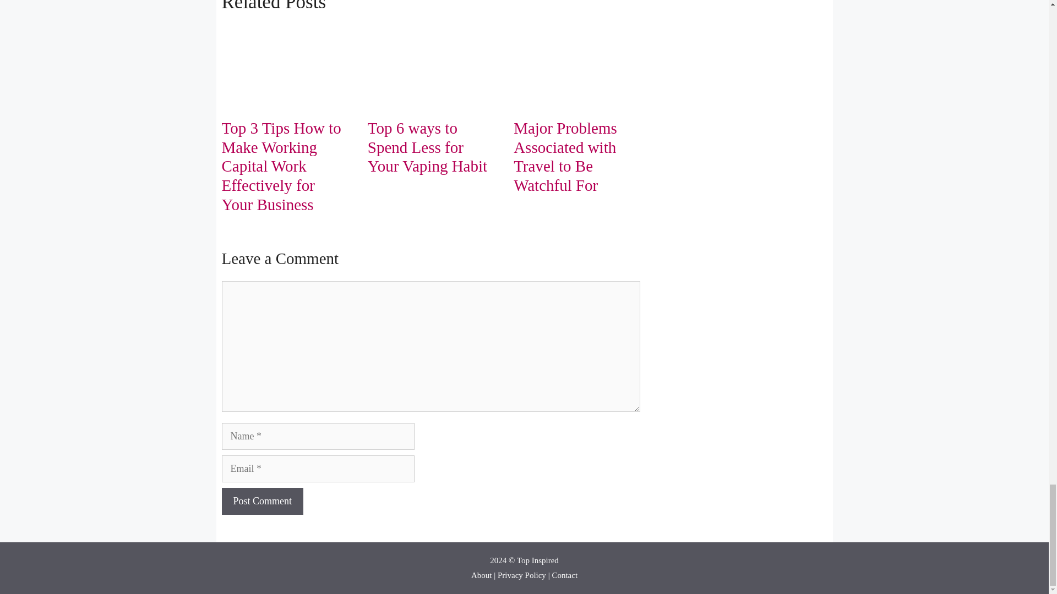 The height and width of the screenshot is (594, 1057). Describe the element at coordinates (522, 575) in the screenshot. I see `Privacy Policy` at that location.